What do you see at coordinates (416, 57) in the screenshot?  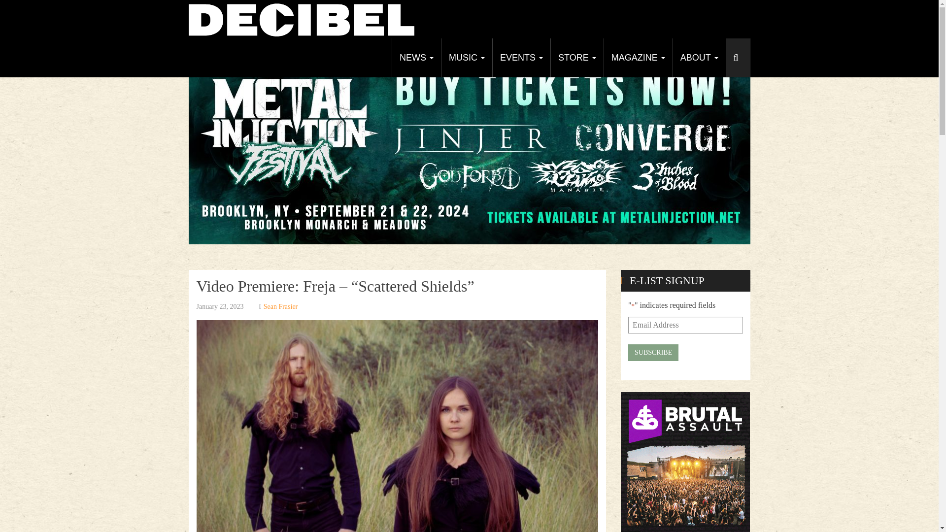 I see `NEWS` at bounding box center [416, 57].